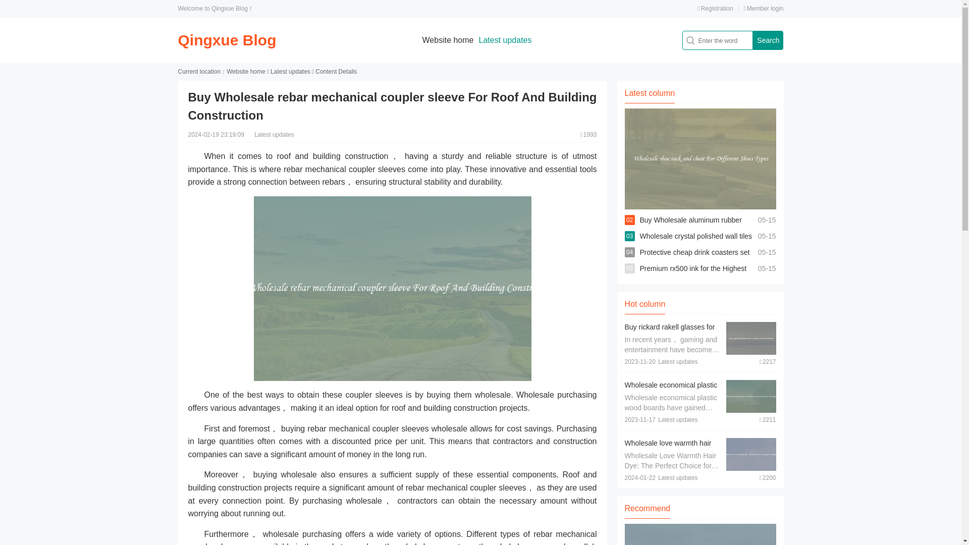 The image size is (969, 545). Describe the element at coordinates (227, 40) in the screenshot. I see `Qingxue Blog` at that location.